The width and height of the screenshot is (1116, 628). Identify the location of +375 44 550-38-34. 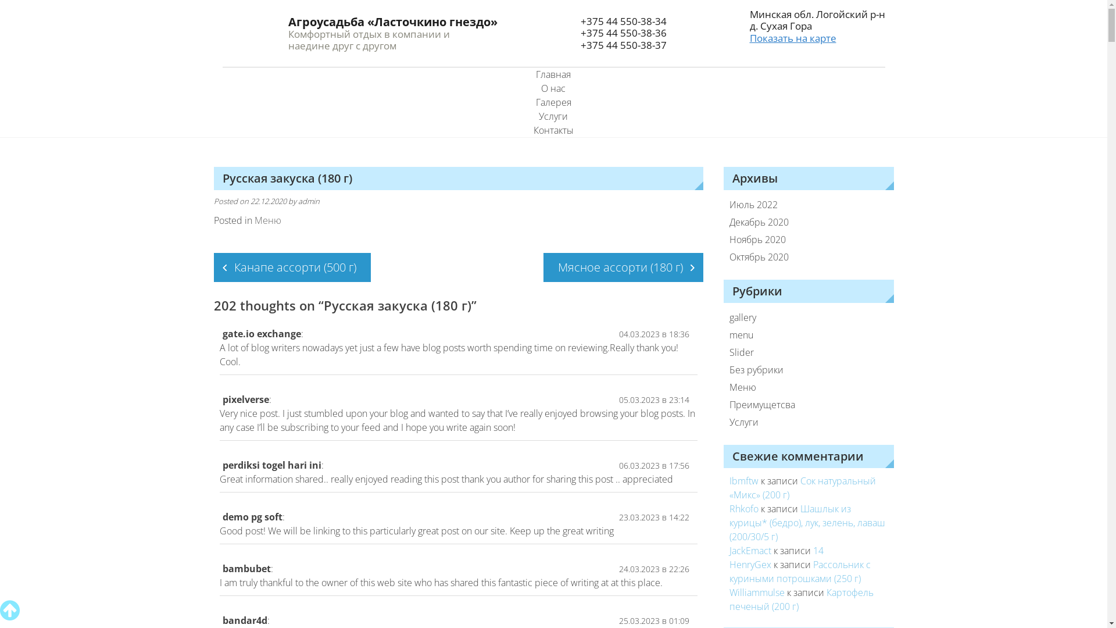
(623, 21).